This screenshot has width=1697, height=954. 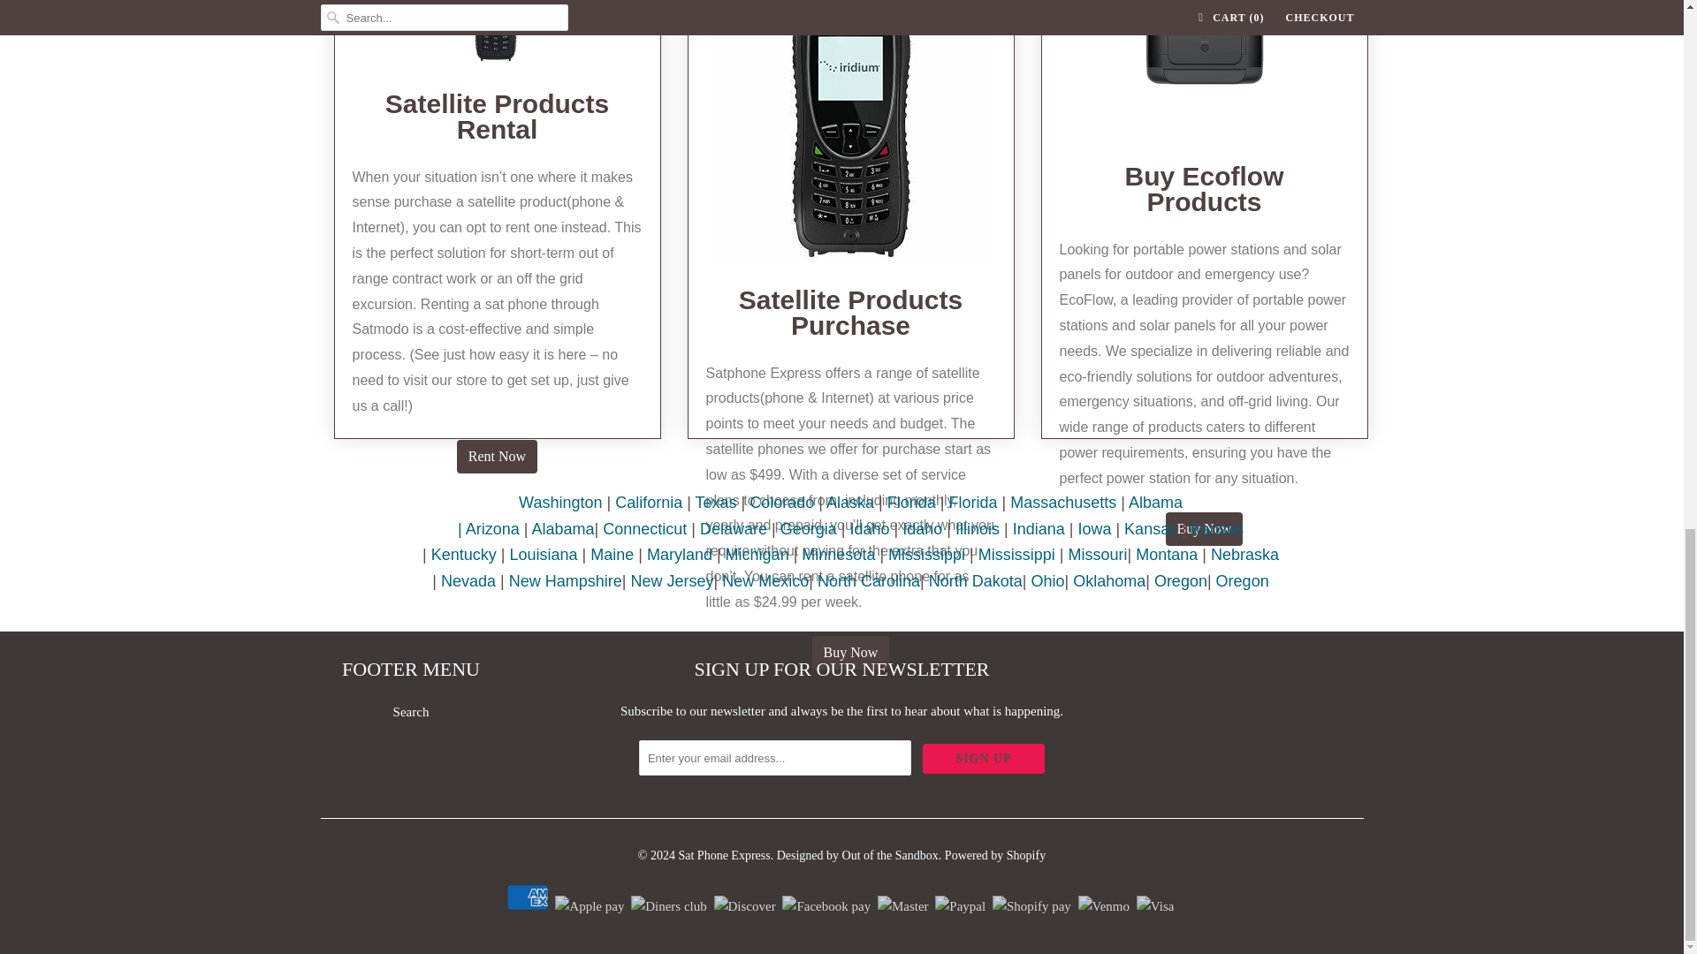 What do you see at coordinates (644, 528) in the screenshot?
I see `Connecticut` at bounding box center [644, 528].